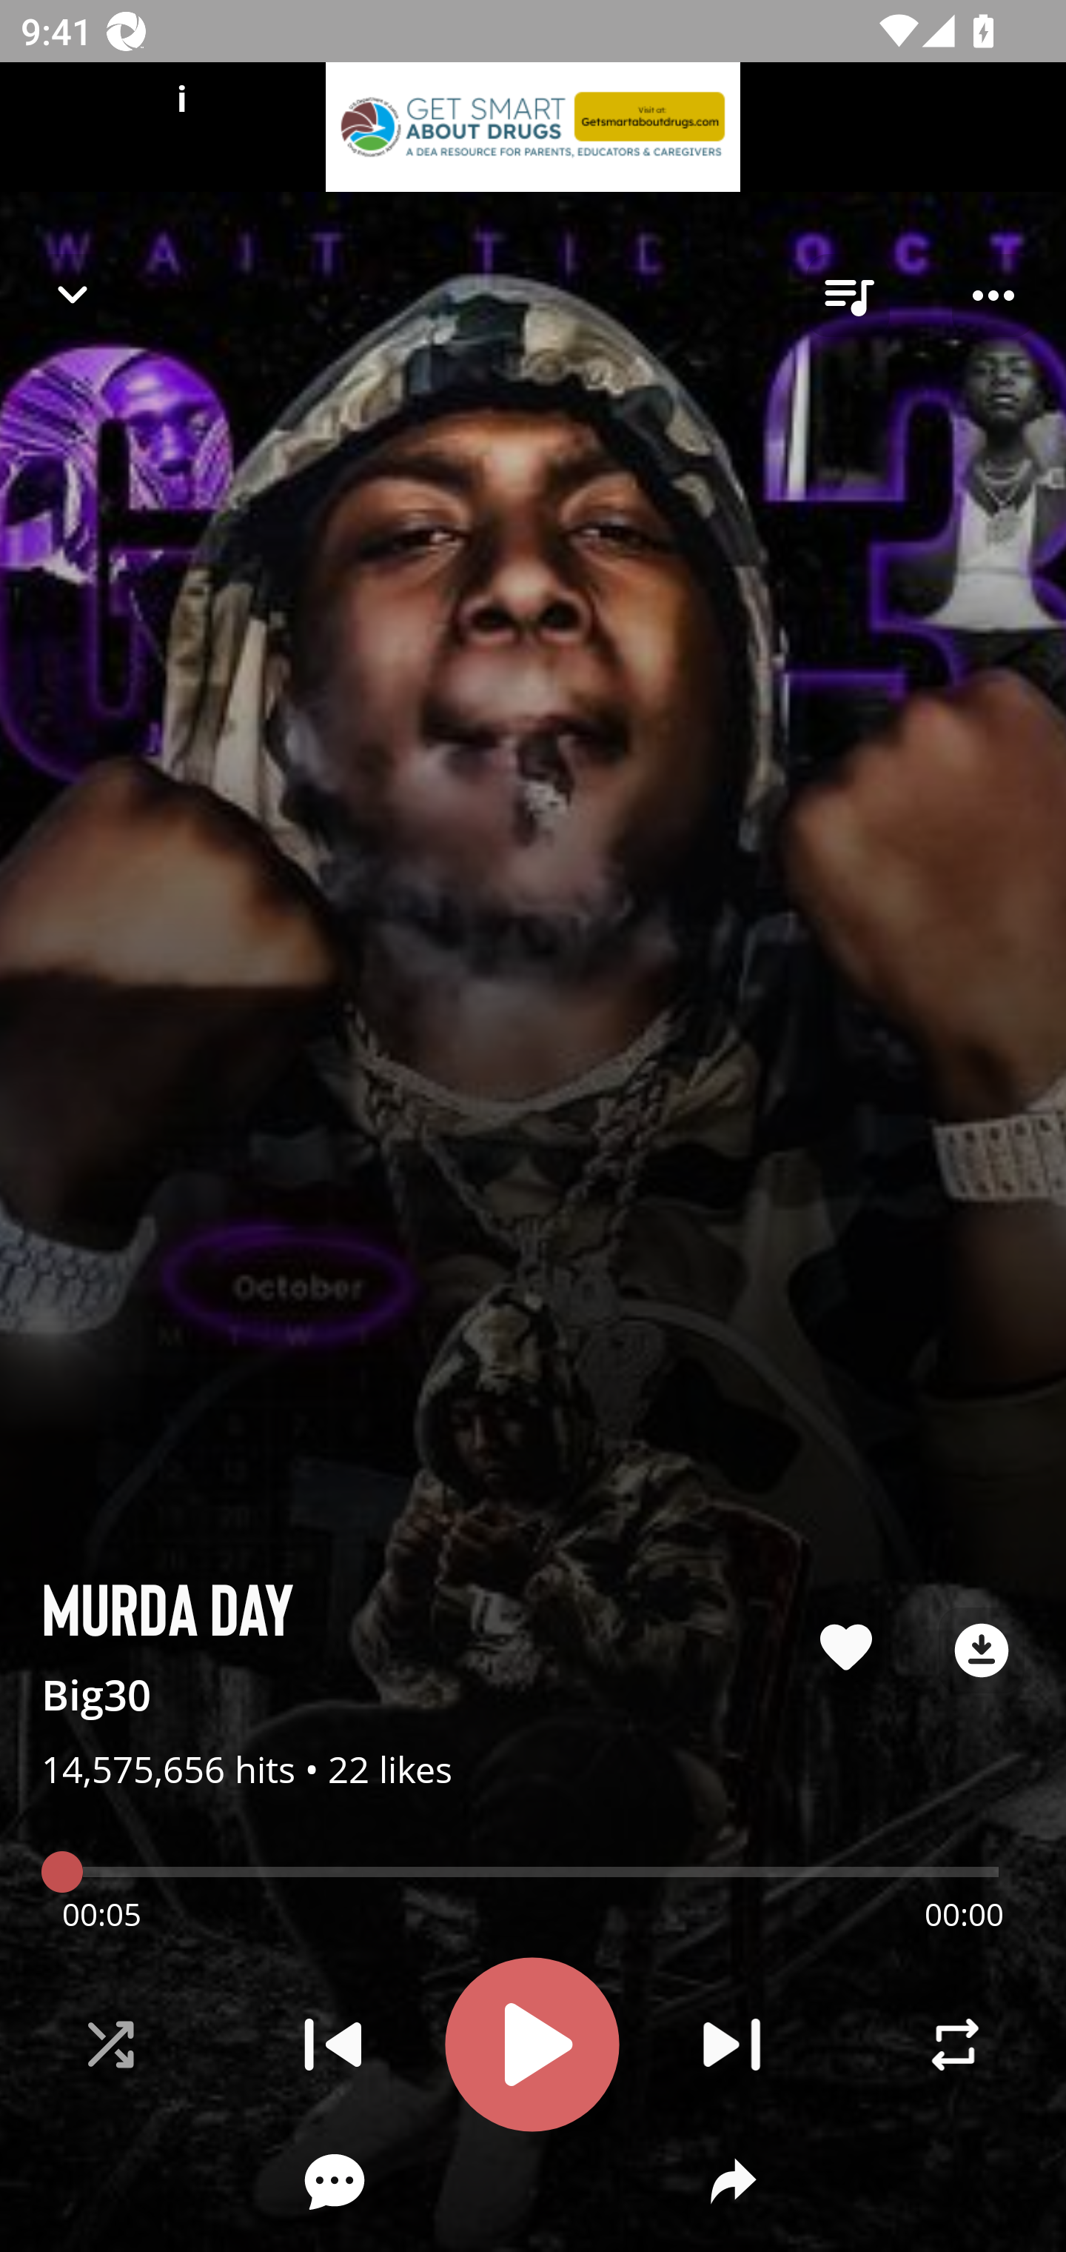  Describe the element at coordinates (993, 296) in the screenshot. I see `Player options` at that location.